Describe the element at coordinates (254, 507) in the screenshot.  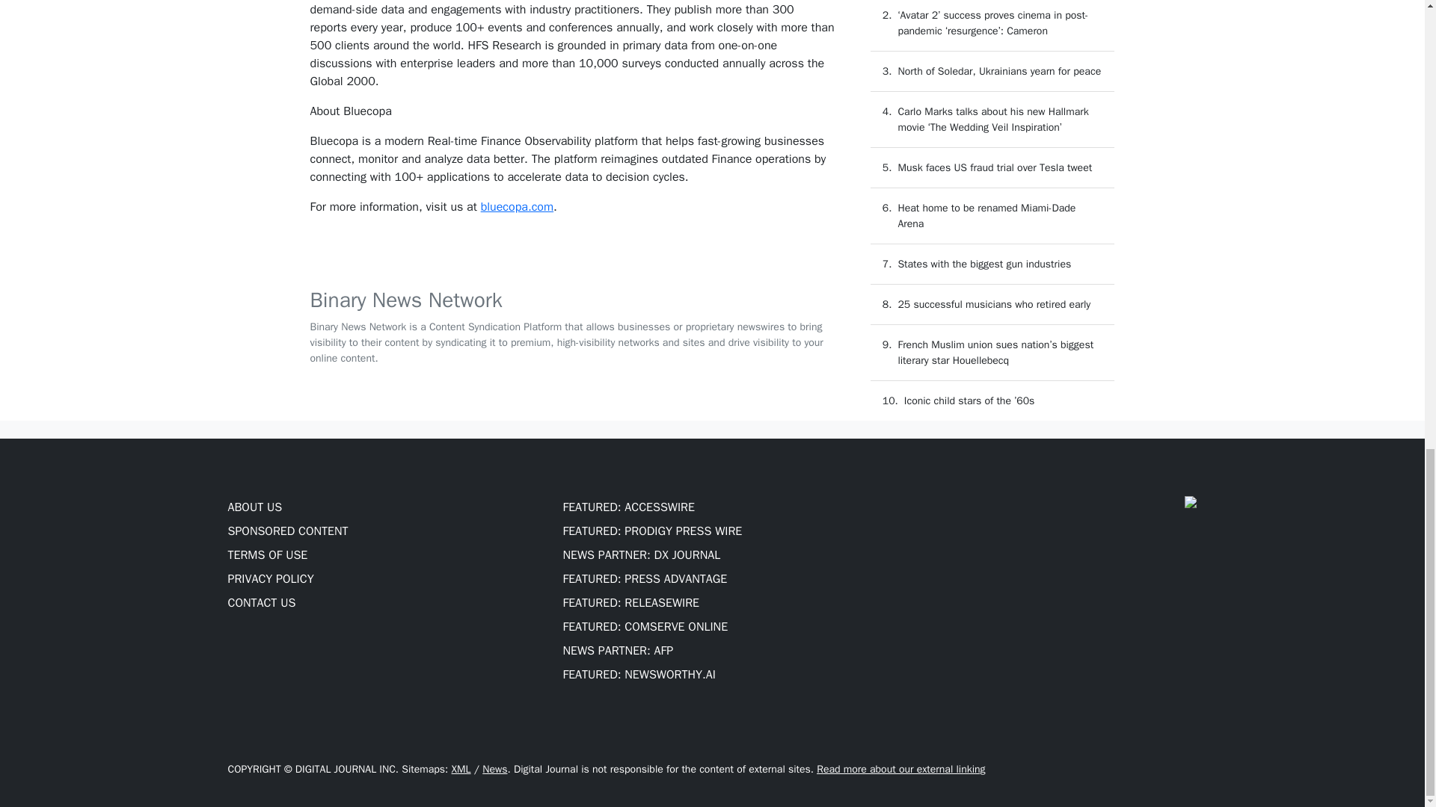
I see `ABOUT US` at that location.